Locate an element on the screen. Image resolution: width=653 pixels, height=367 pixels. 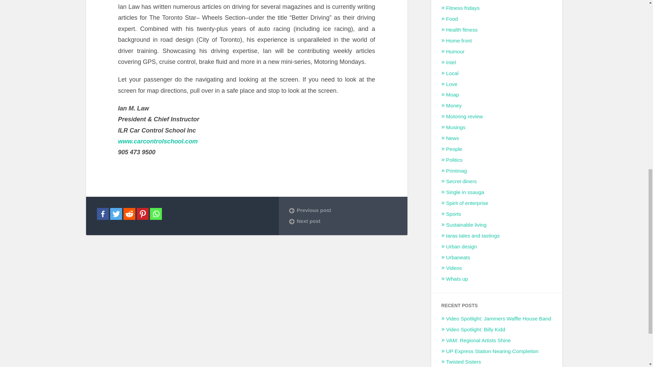
Previous post is located at coordinates (343, 210).